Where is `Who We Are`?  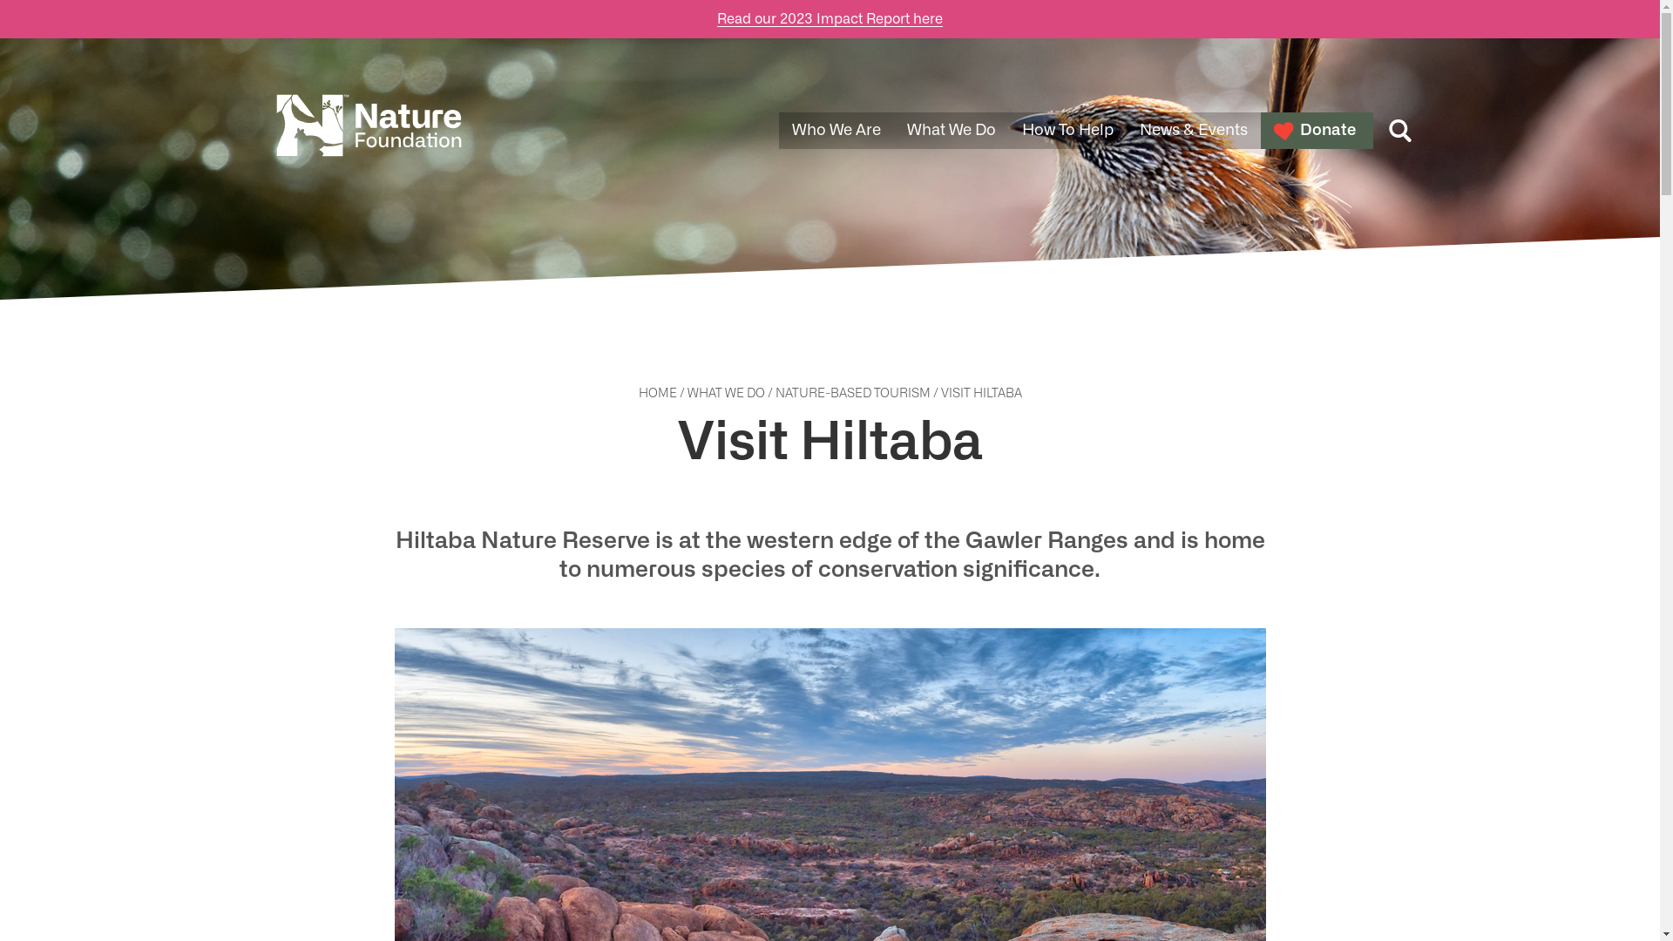
Who We Are is located at coordinates (836, 131).